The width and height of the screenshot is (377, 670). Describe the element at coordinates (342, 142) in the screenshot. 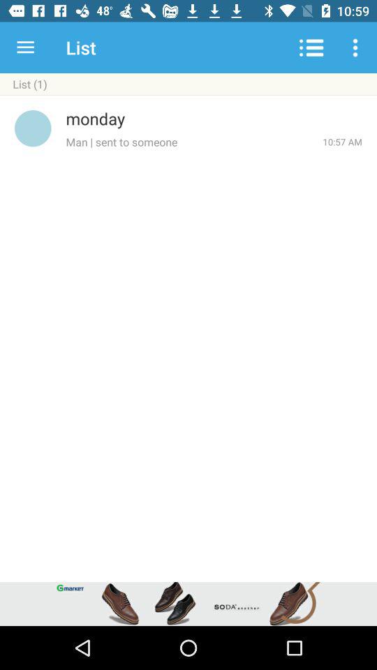

I see `launch icon next to the man sent to` at that location.